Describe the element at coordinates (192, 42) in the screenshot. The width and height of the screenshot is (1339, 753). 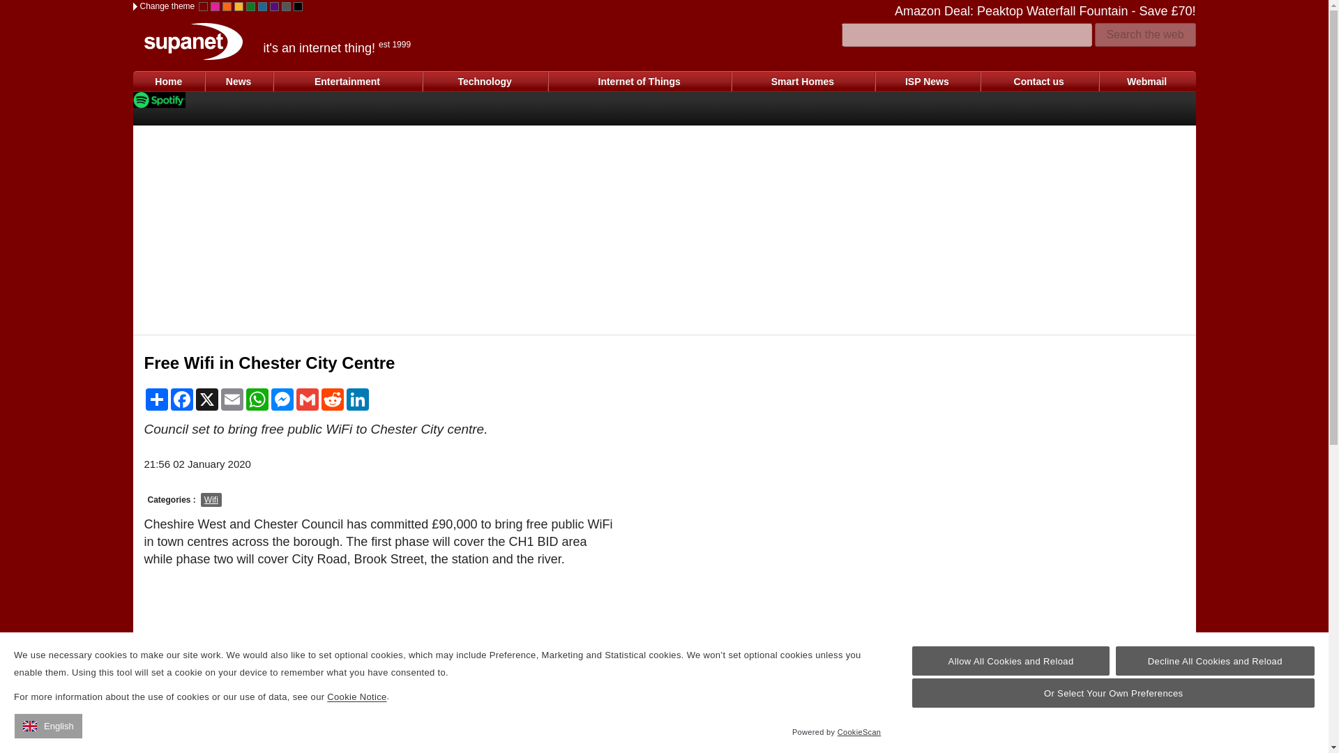
I see `Supanet` at that location.